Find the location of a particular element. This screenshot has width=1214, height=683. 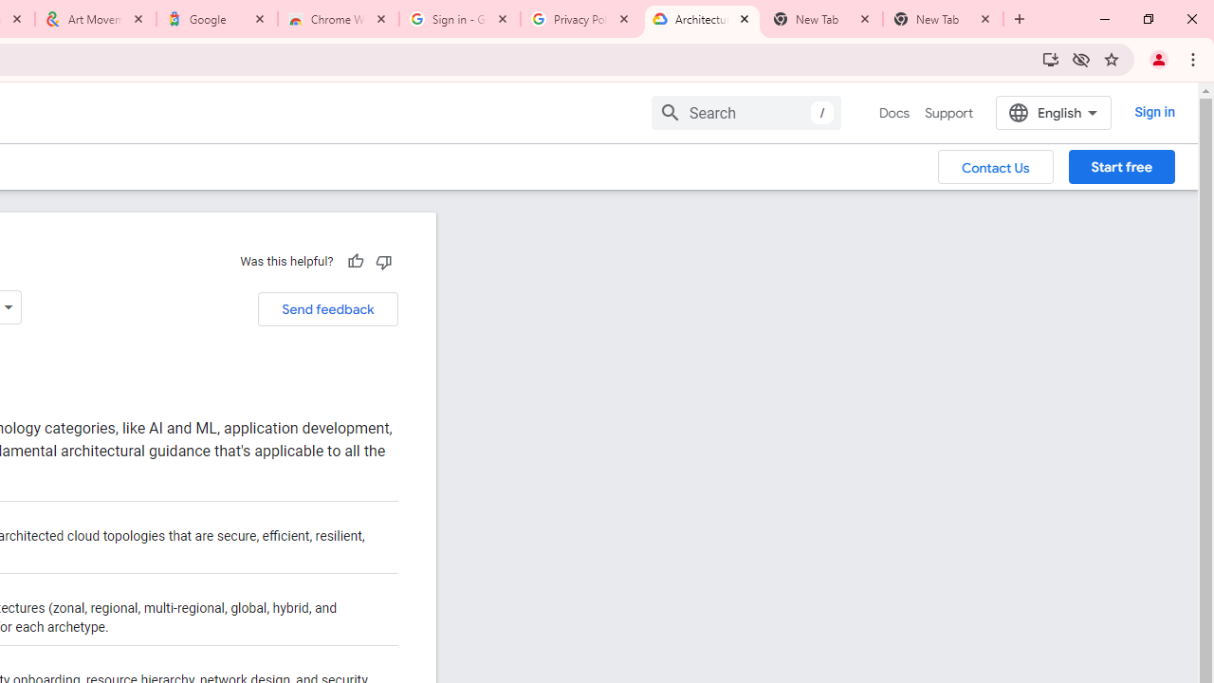

Sign in - Google Accounts is located at coordinates (460, 19).